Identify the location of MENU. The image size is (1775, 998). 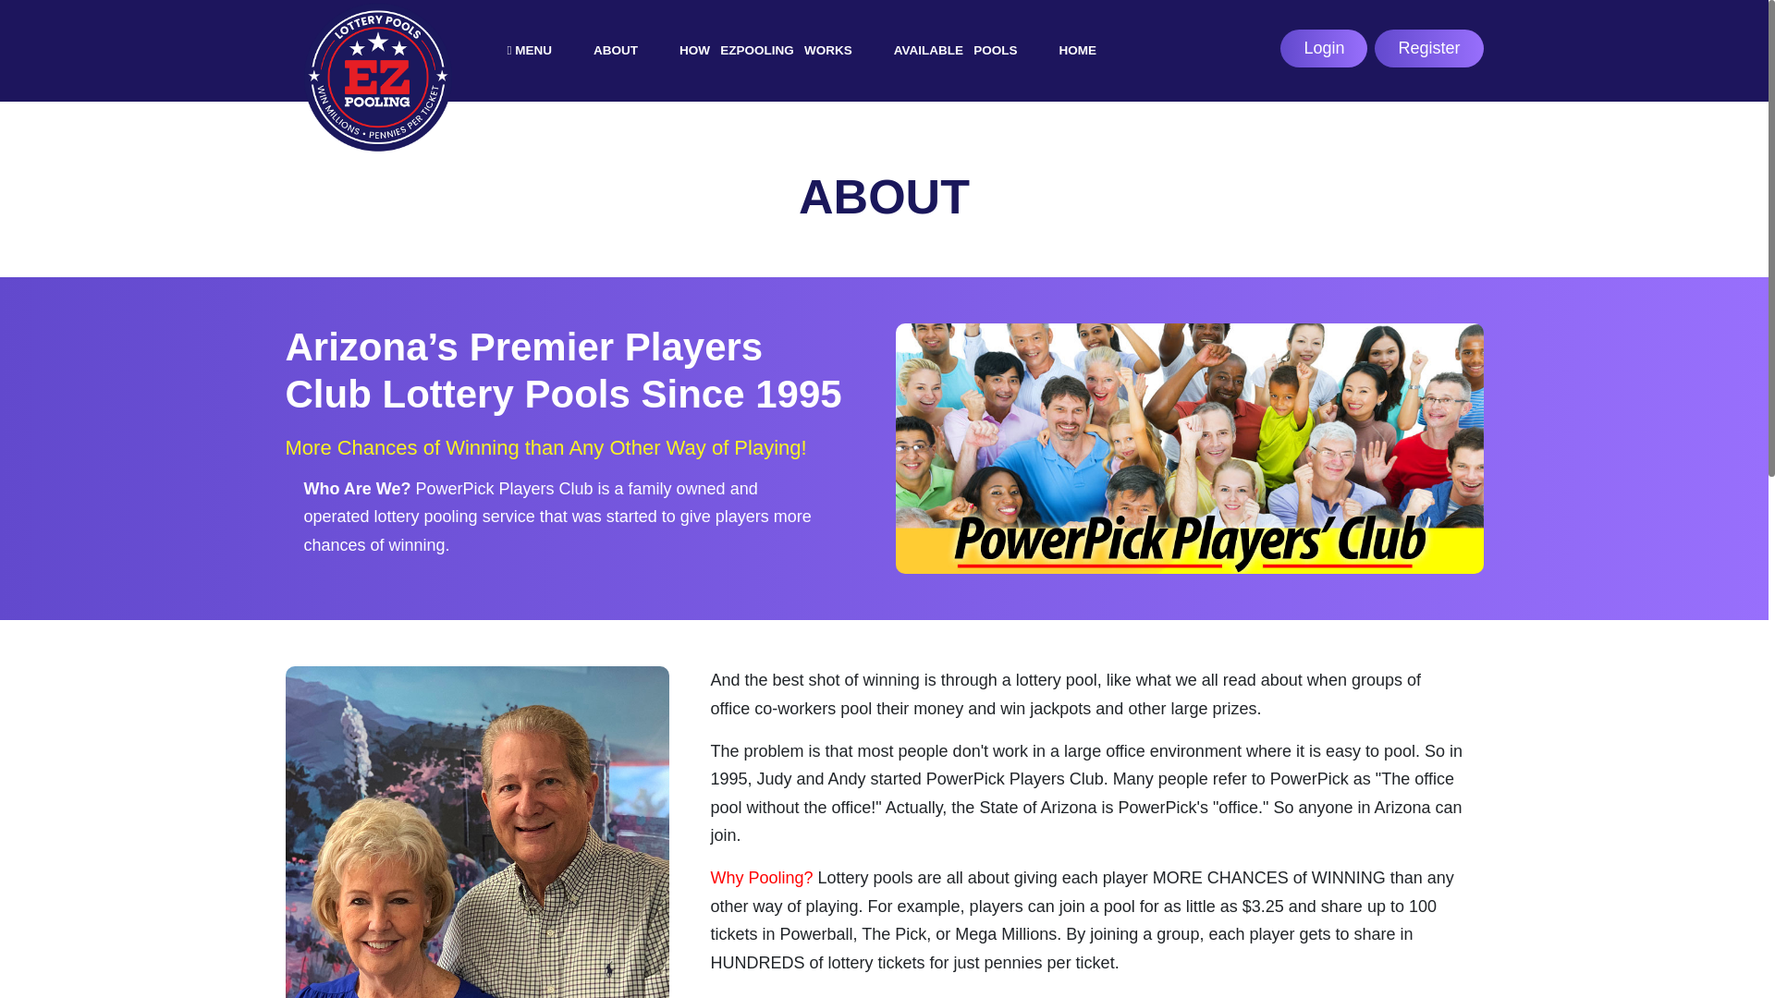
(529, 81).